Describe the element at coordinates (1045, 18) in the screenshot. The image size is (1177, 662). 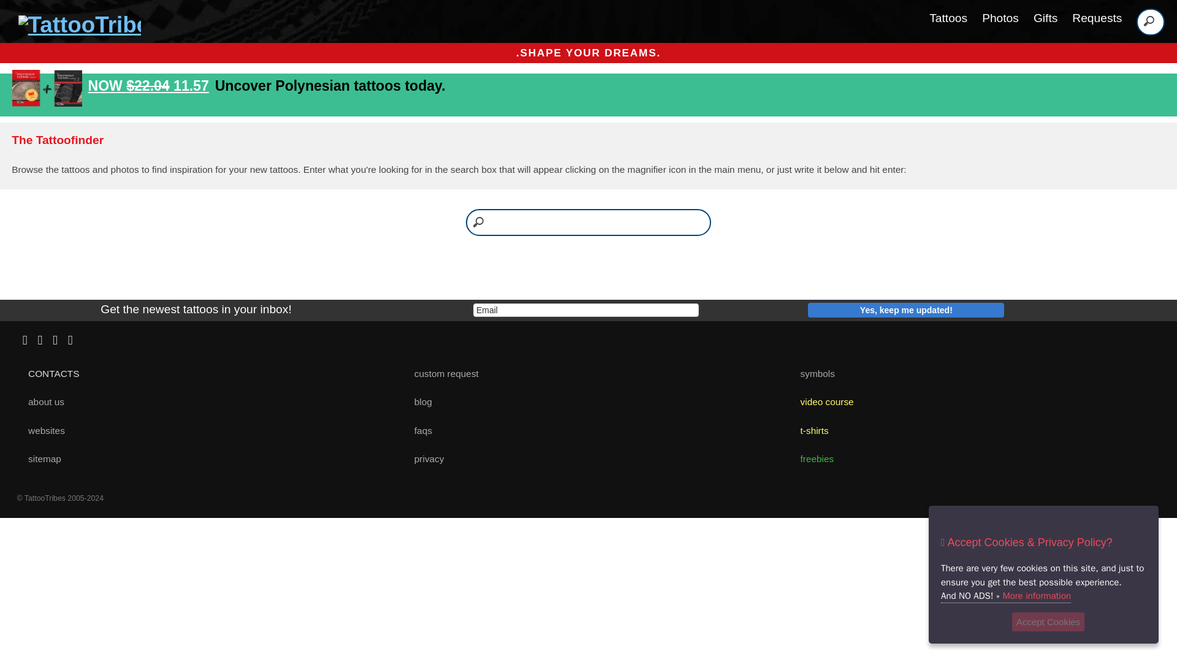
I see `Gifts` at that location.